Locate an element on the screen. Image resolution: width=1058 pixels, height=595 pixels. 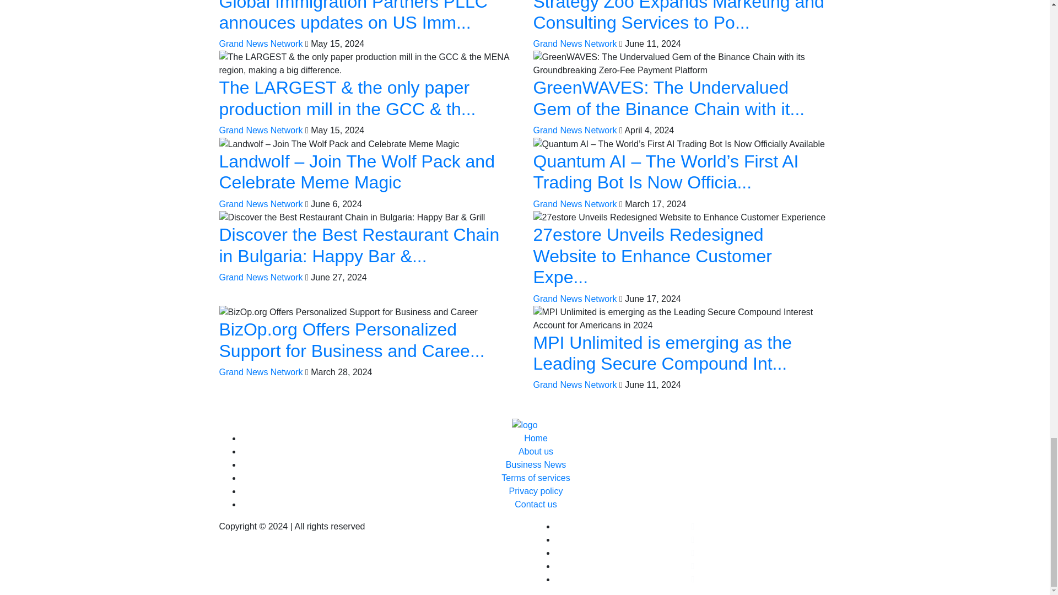
Grand News Network is located at coordinates (575, 204).